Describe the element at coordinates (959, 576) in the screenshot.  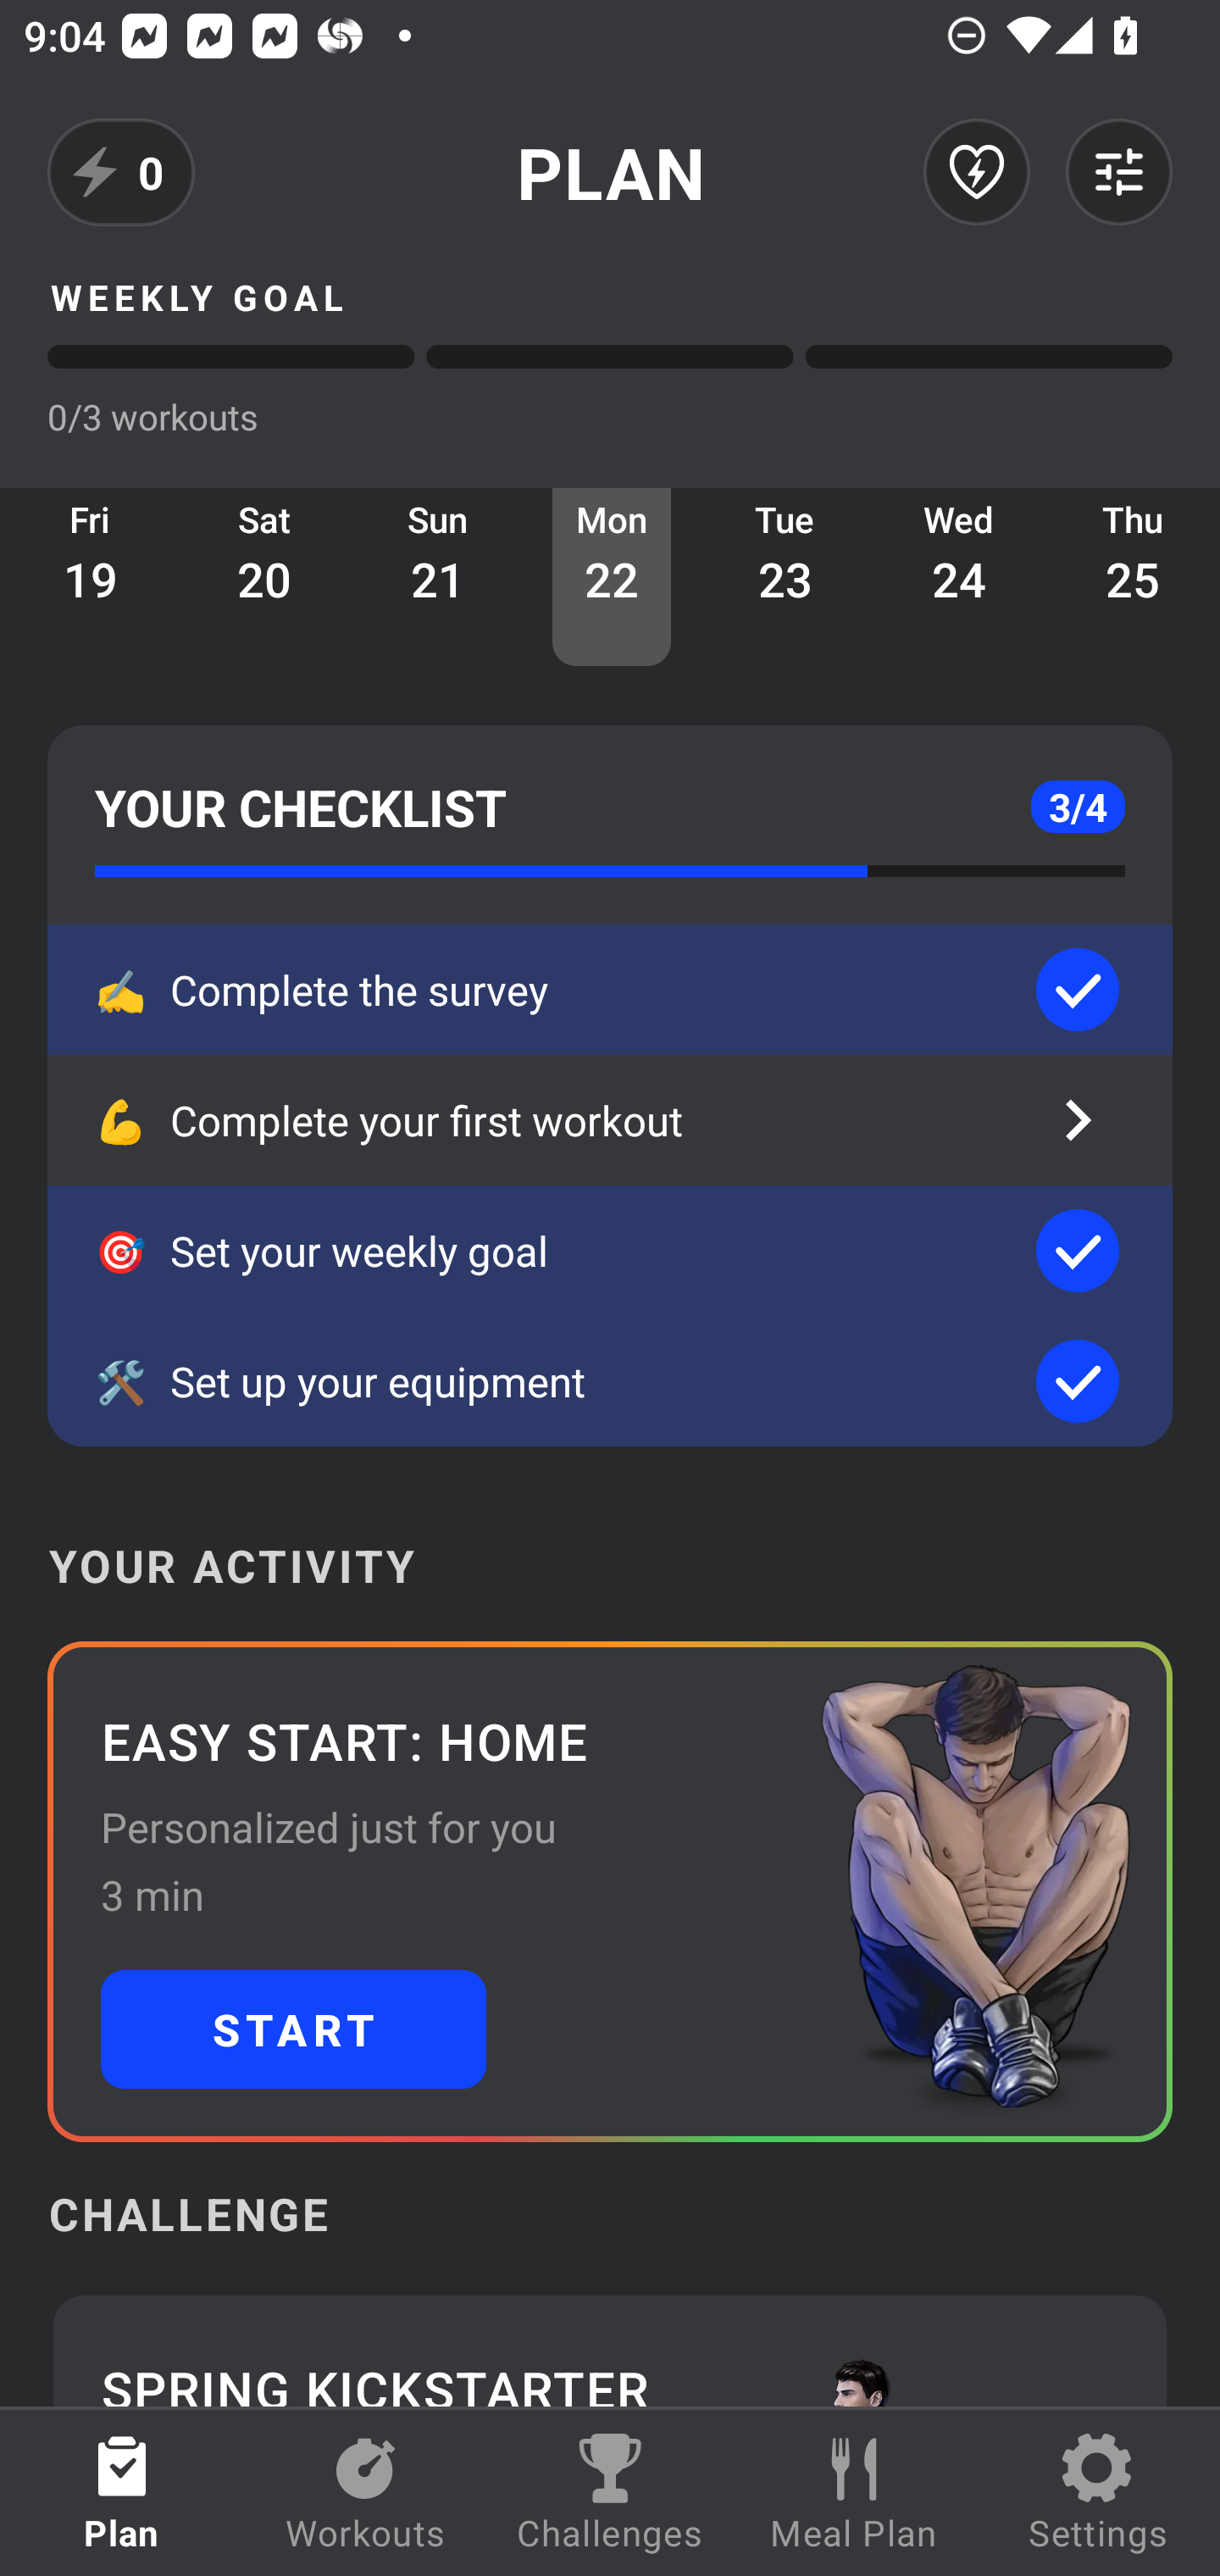
I see `Wed 24` at that location.